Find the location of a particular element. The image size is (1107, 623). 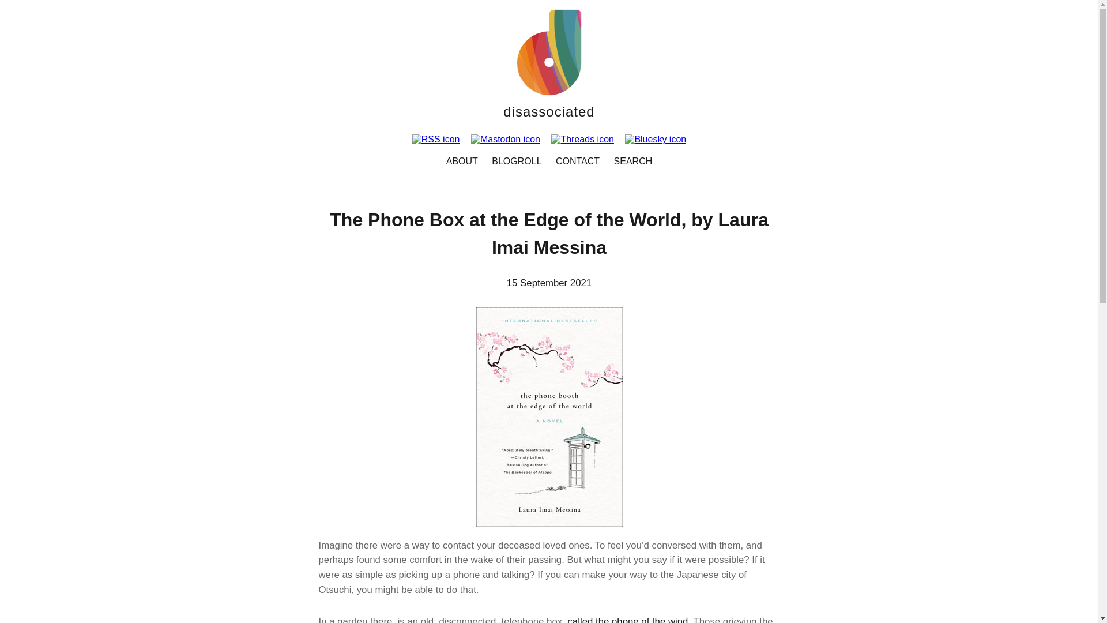

disassociated Bluesky page is located at coordinates (656, 139).